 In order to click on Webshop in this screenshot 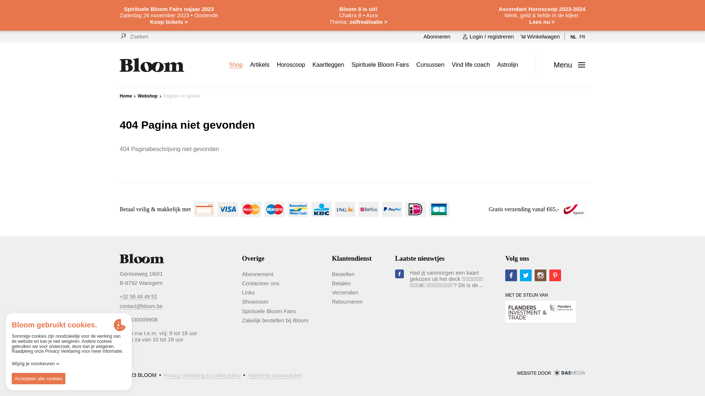, I will do `click(148, 96)`.